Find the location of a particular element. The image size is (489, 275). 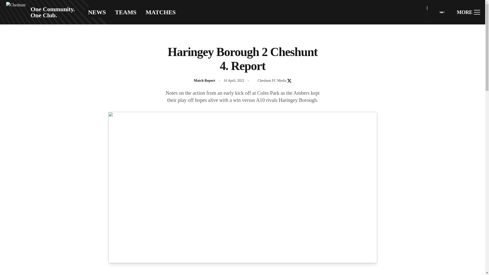

TEAMS is located at coordinates (126, 12).